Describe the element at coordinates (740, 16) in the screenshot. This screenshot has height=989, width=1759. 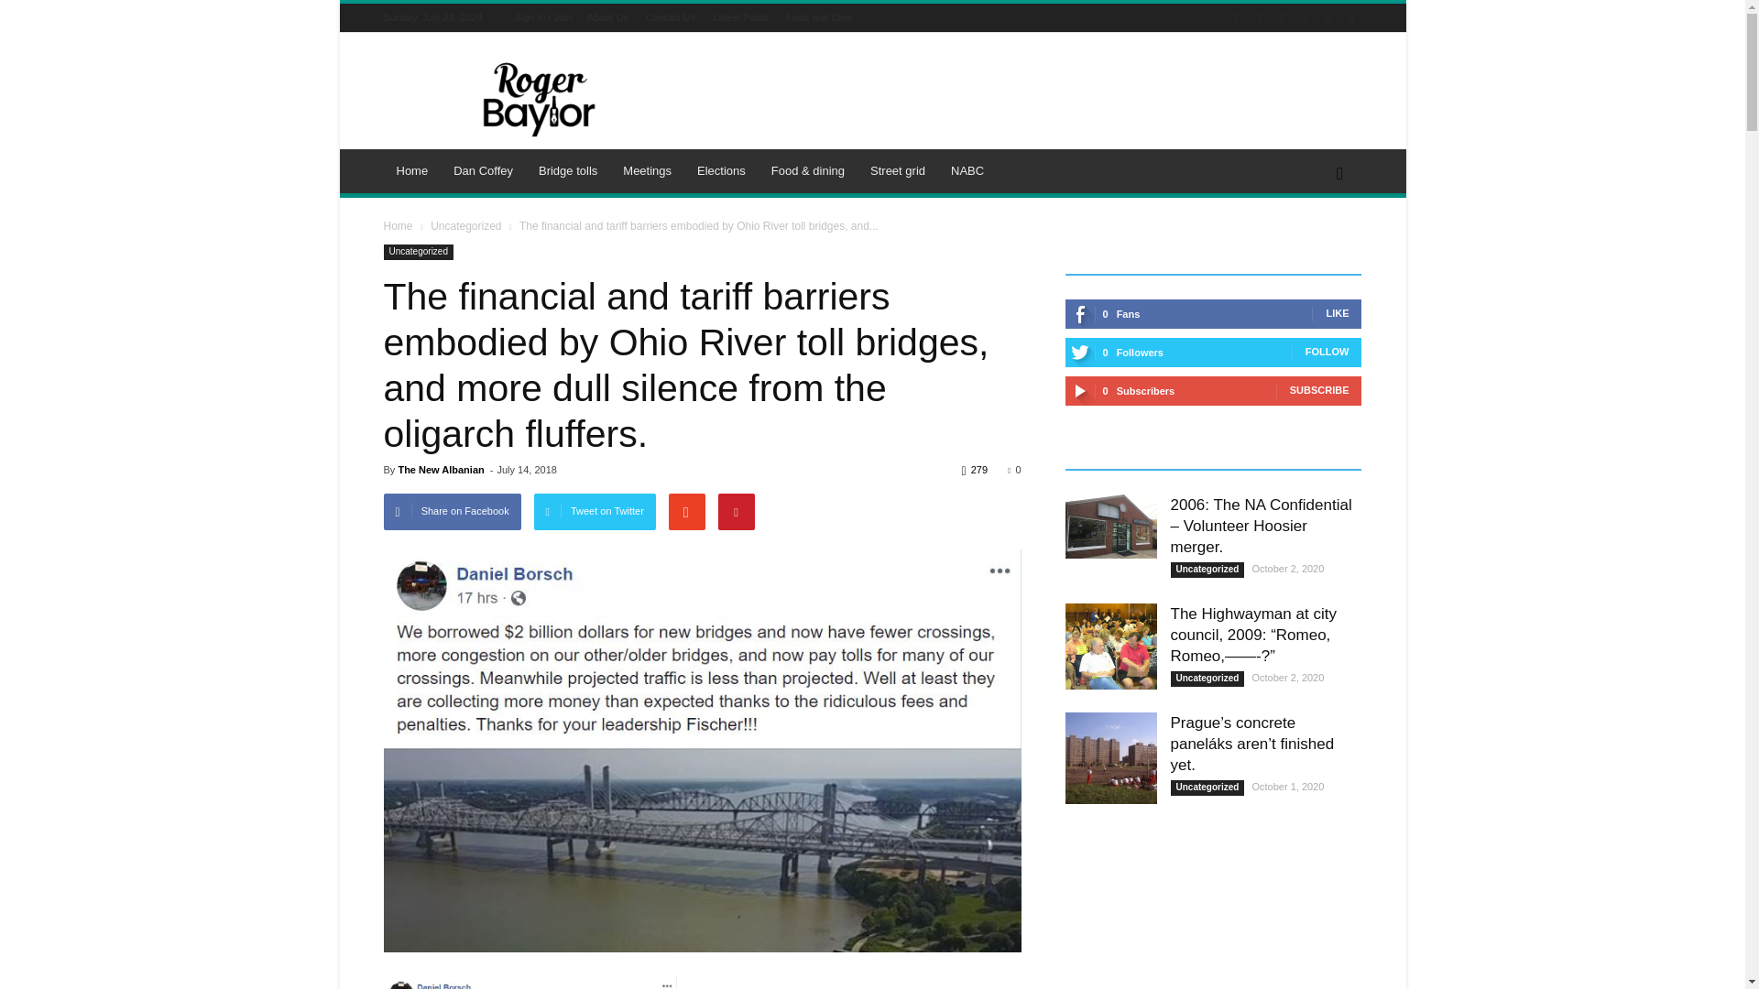
I see `Latest Posts` at that location.